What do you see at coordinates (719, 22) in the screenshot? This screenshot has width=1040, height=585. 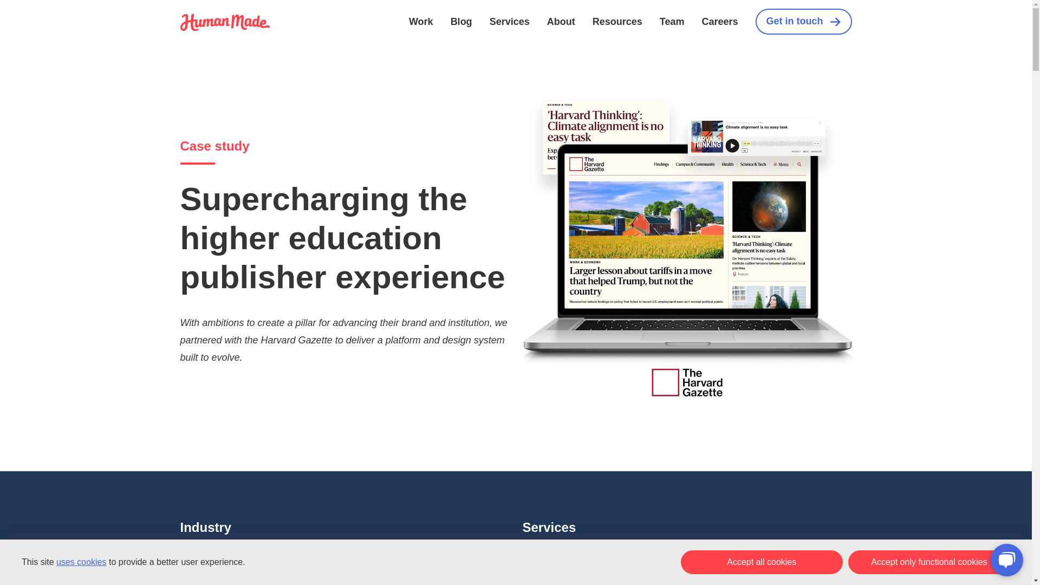 I see `Careers` at bounding box center [719, 22].